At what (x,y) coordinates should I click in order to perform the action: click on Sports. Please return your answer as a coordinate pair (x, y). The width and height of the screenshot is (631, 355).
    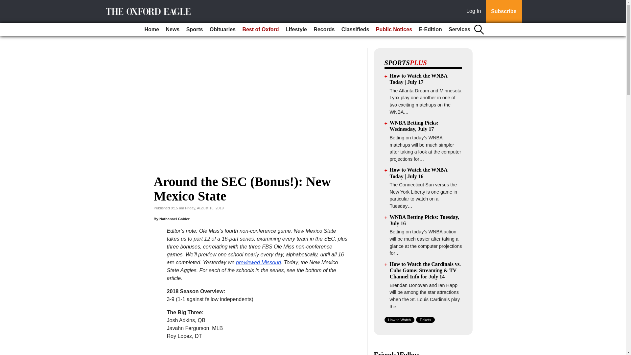
    Looking at the image, I should click on (195, 30).